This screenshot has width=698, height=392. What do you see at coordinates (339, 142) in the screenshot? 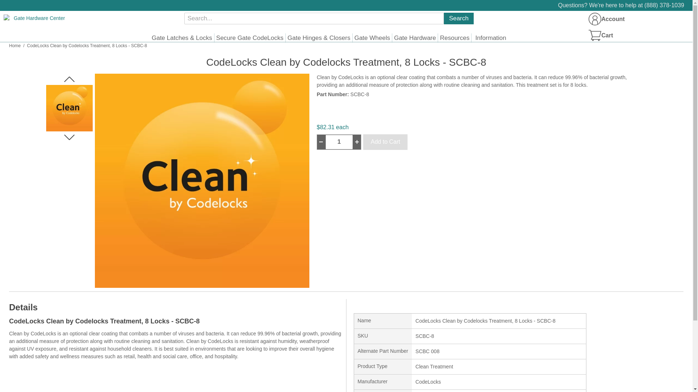
I see `Qty` at bounding box center [339, 142].